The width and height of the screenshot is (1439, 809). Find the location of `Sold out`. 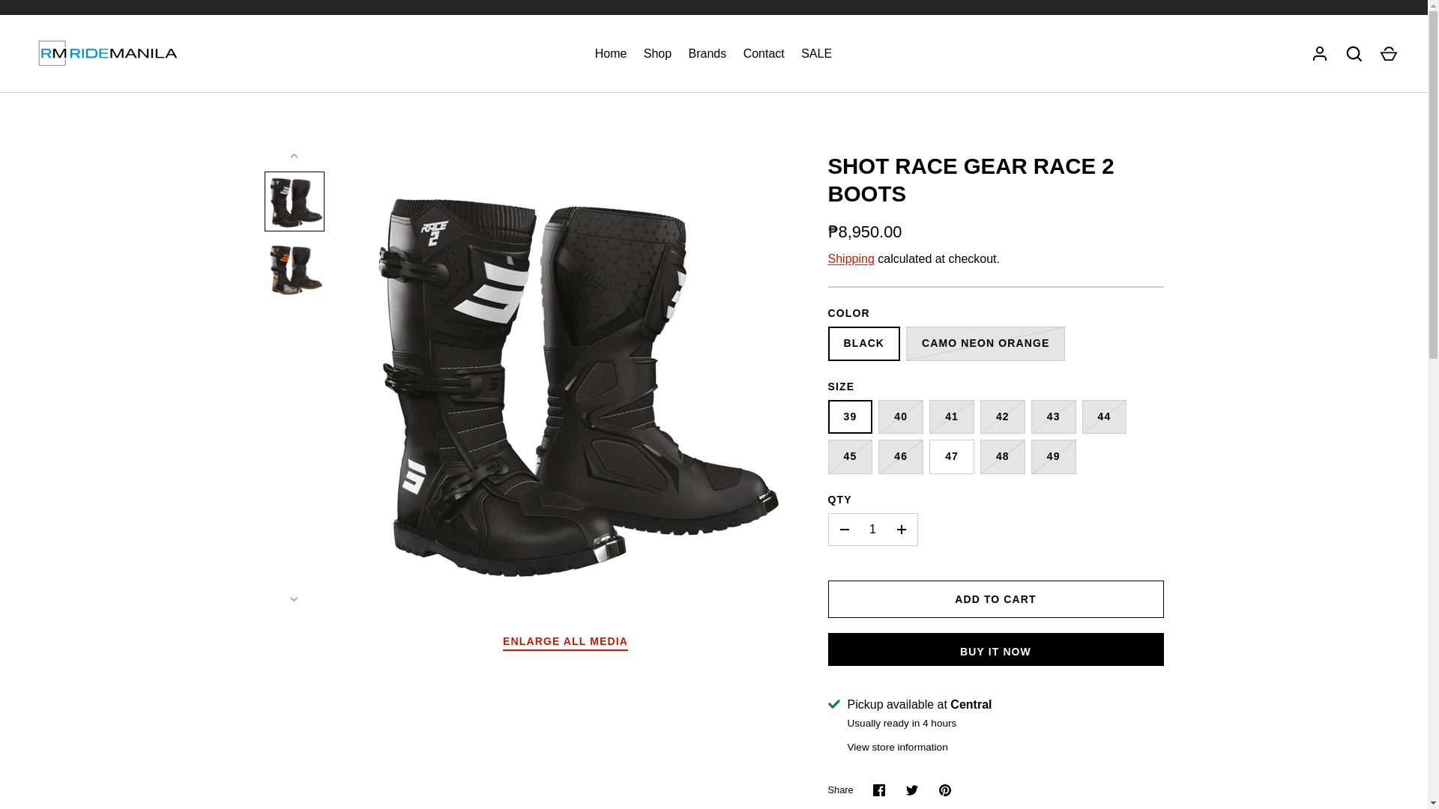

Sold out is located at coordinates (1104, 416).